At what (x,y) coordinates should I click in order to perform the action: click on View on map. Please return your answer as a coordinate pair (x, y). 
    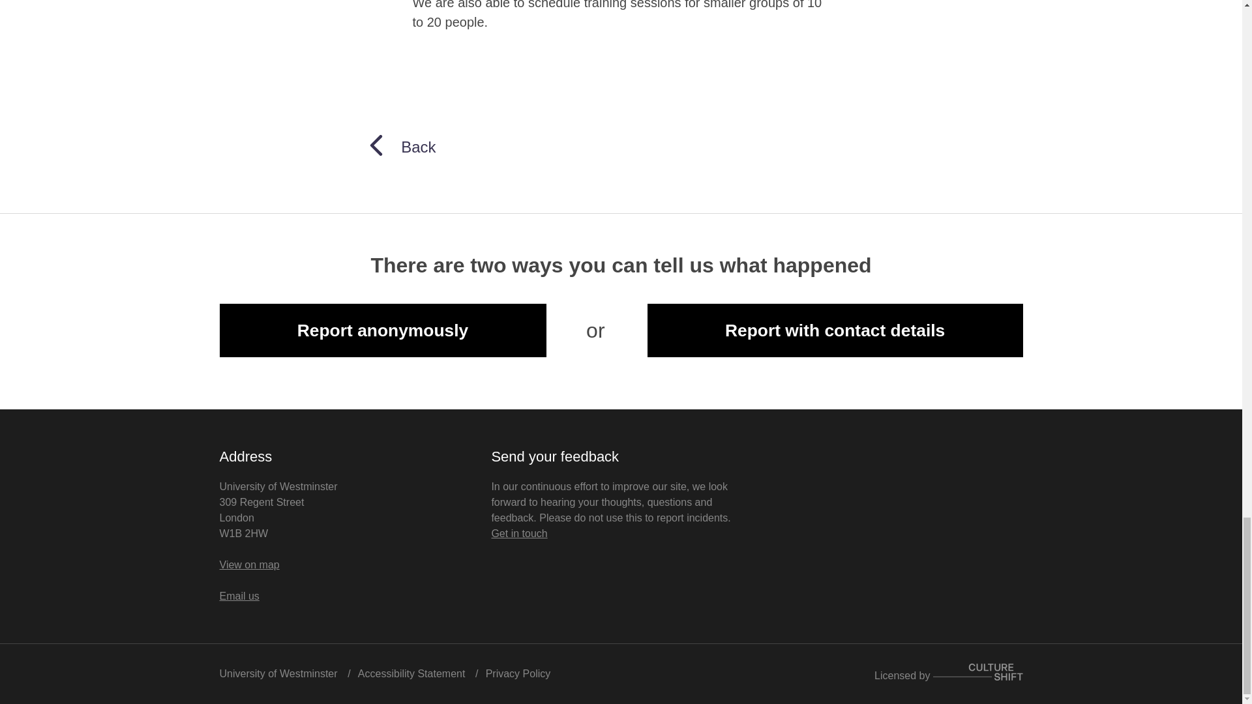
    Looking at the image, I should click on (249, 565).